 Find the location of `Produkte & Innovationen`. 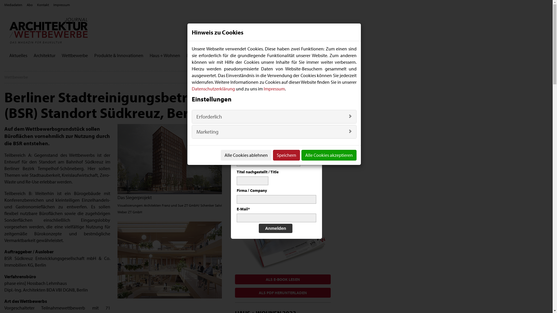

Produkte & Innovationen is located at coordinates (119, 56).